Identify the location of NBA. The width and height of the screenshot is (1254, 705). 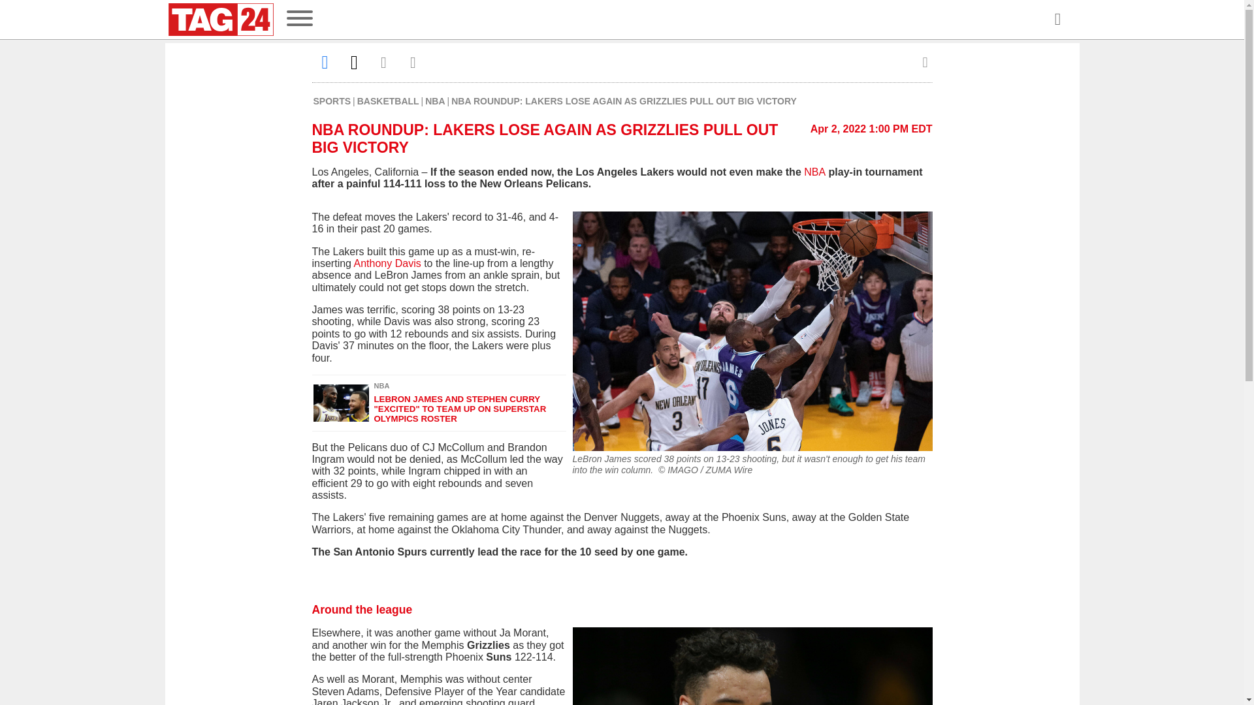
(814, 172).